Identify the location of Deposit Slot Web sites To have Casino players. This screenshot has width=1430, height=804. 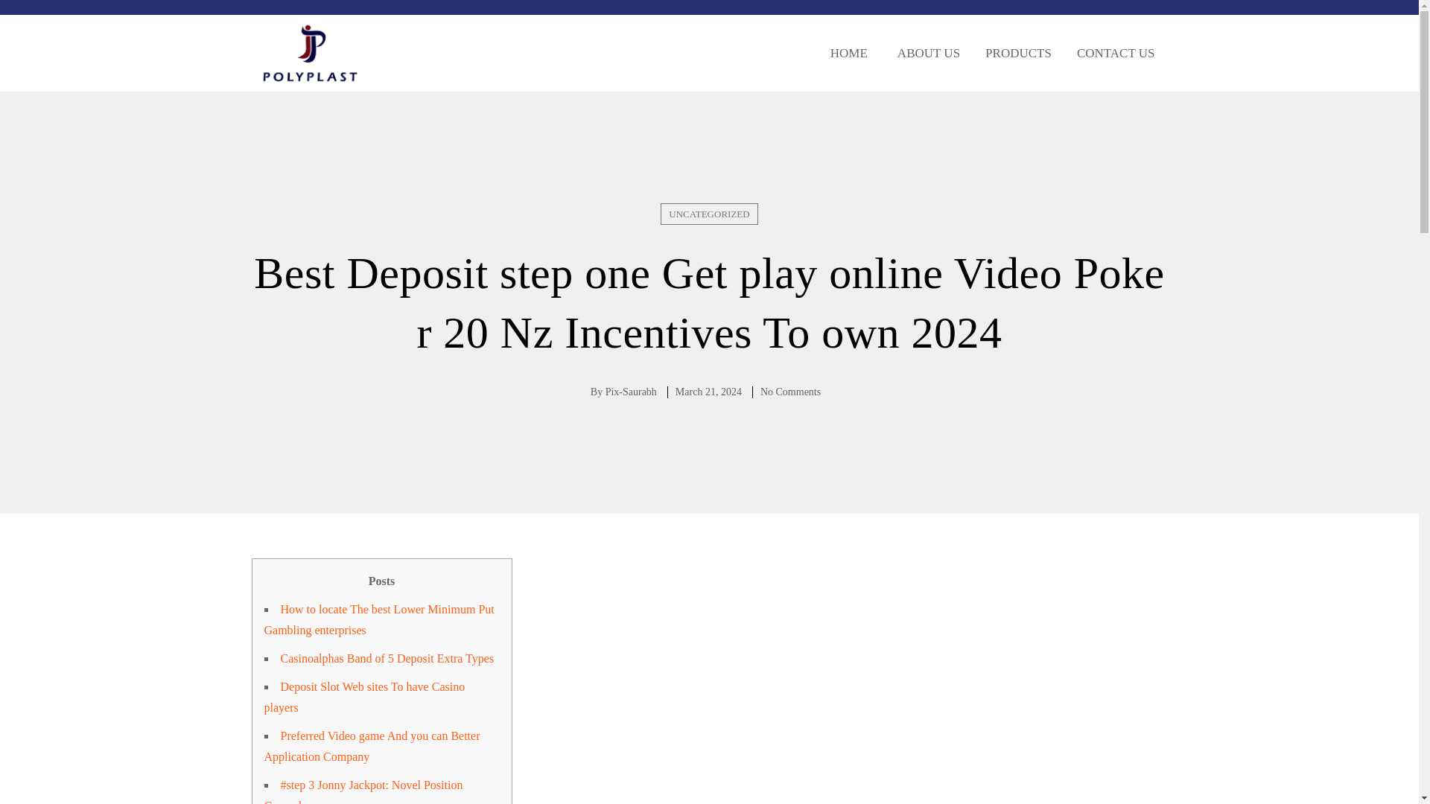
(363, 697).